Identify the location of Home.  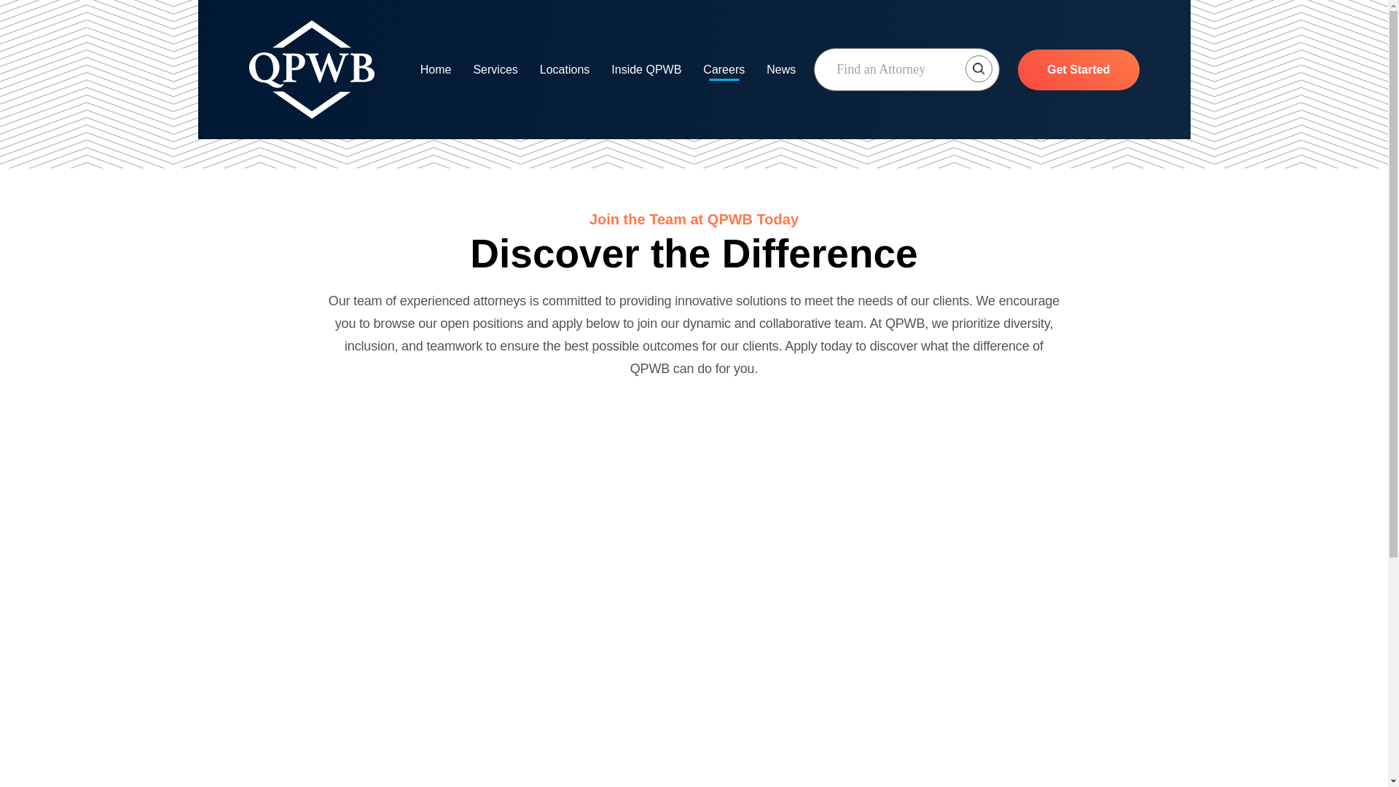
(436, 70).